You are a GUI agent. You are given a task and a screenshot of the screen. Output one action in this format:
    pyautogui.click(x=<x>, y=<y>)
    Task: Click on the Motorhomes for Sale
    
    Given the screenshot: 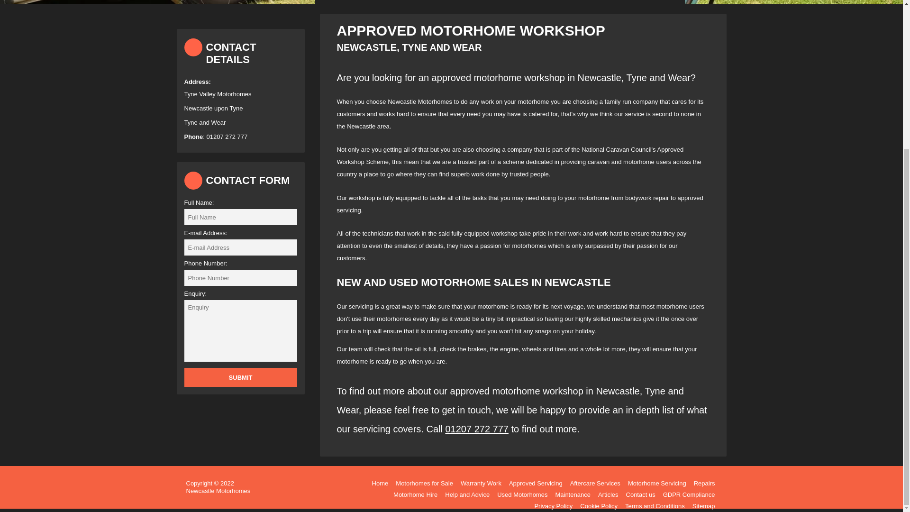 What is the action you would take?
    pyautogui.click(x=425, y=484)
    